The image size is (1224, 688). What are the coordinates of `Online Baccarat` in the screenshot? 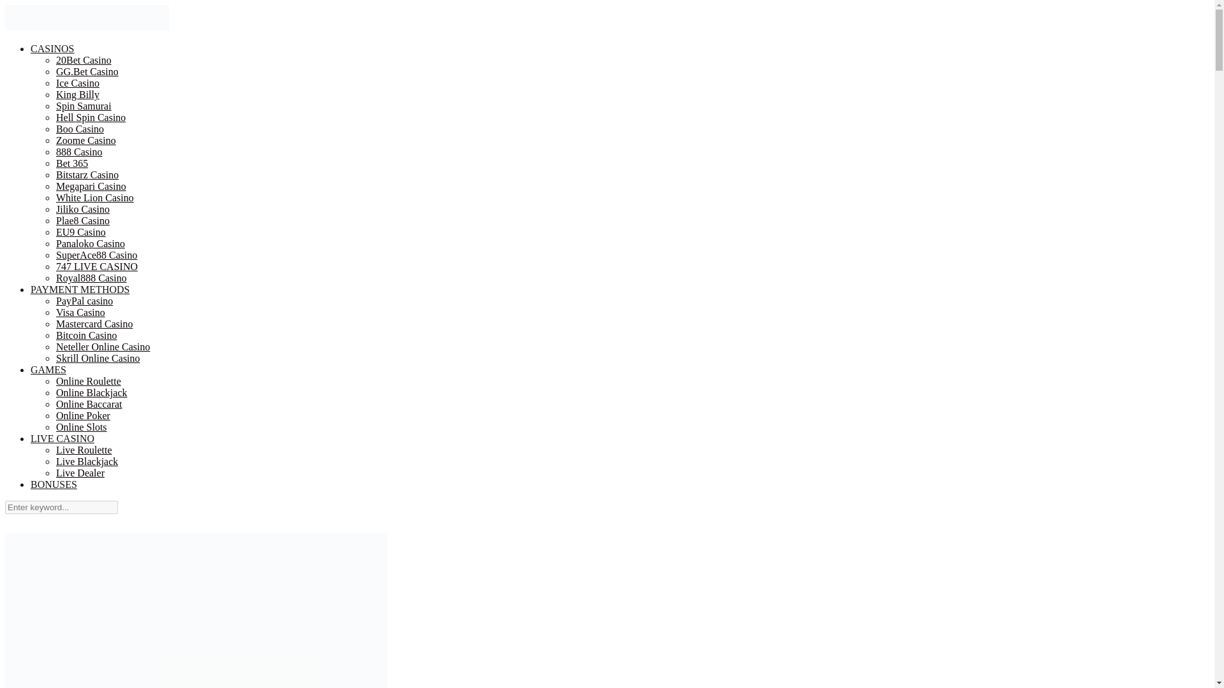 It's located at (89, 404).